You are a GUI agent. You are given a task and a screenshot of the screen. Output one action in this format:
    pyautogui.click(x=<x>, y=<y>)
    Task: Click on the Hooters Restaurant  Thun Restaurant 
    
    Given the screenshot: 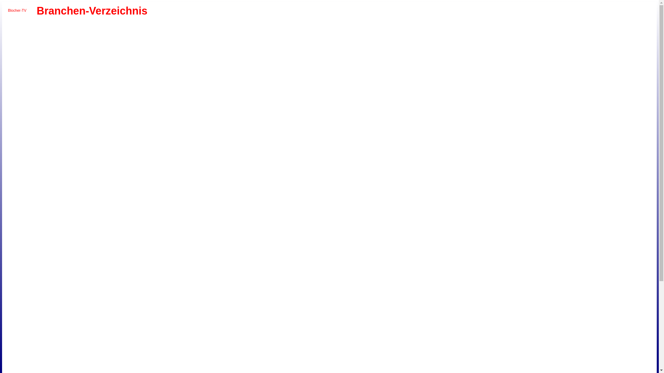 What is the action you would take?
    pyautogui.click(x=48, y=353)
    